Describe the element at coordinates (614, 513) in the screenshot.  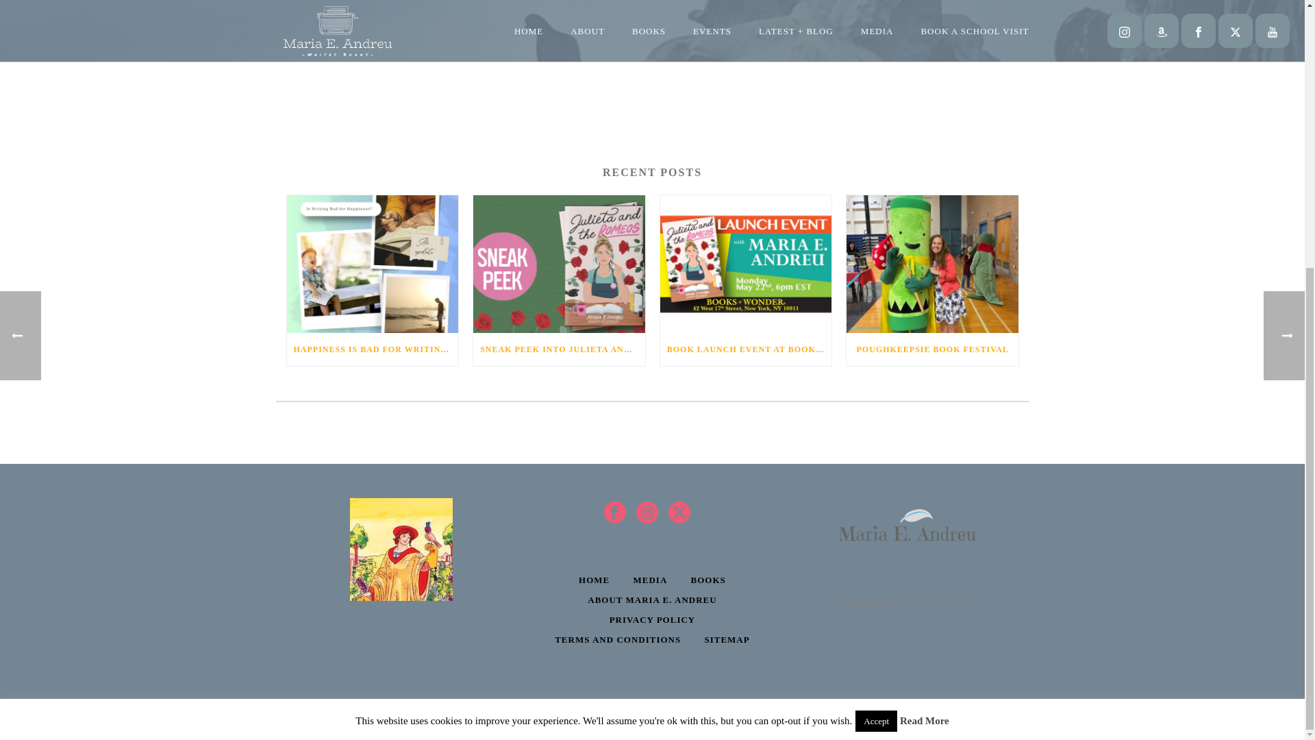
I see `Follow Me On facebook` at that location.